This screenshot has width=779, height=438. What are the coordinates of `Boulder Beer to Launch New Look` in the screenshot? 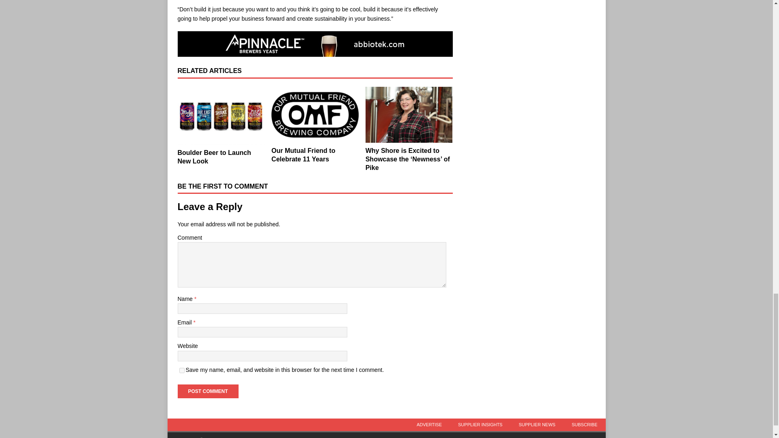 It's located at (221, 116).